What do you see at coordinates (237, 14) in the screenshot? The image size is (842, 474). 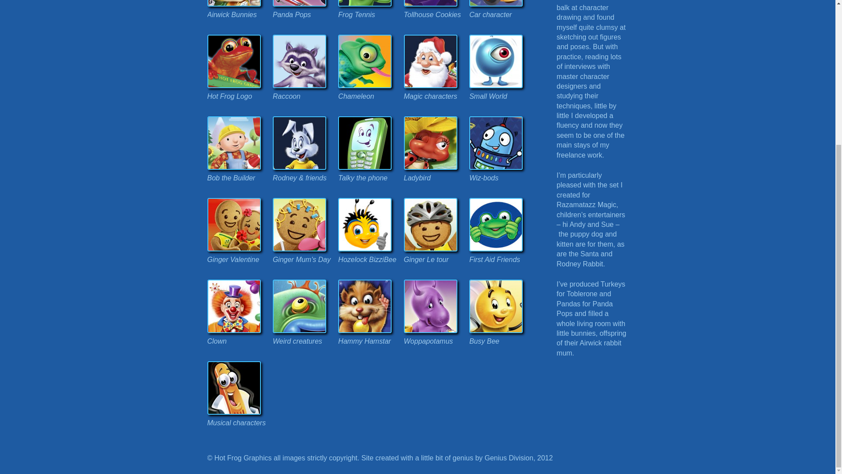 I see `Airwick Bunnies` at bounding box center [237, 14].